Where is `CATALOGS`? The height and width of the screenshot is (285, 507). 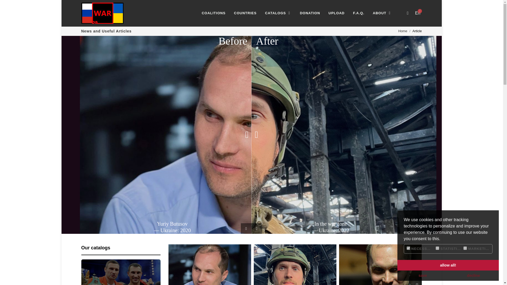 CATALOGS is located at coordinates (278, 13).